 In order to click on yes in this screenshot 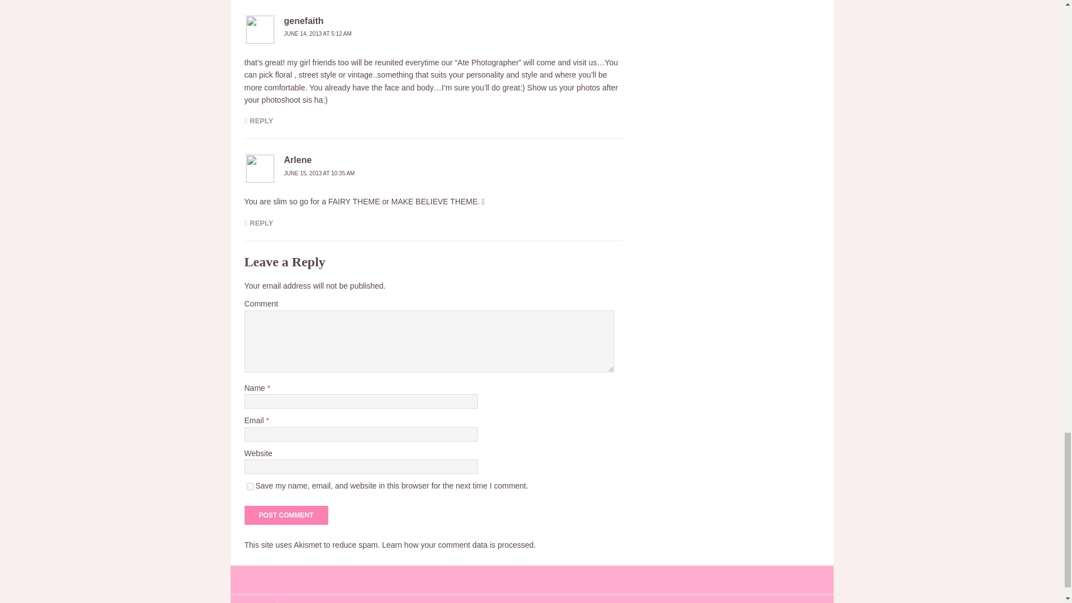, I will do `click(250, 487)`.